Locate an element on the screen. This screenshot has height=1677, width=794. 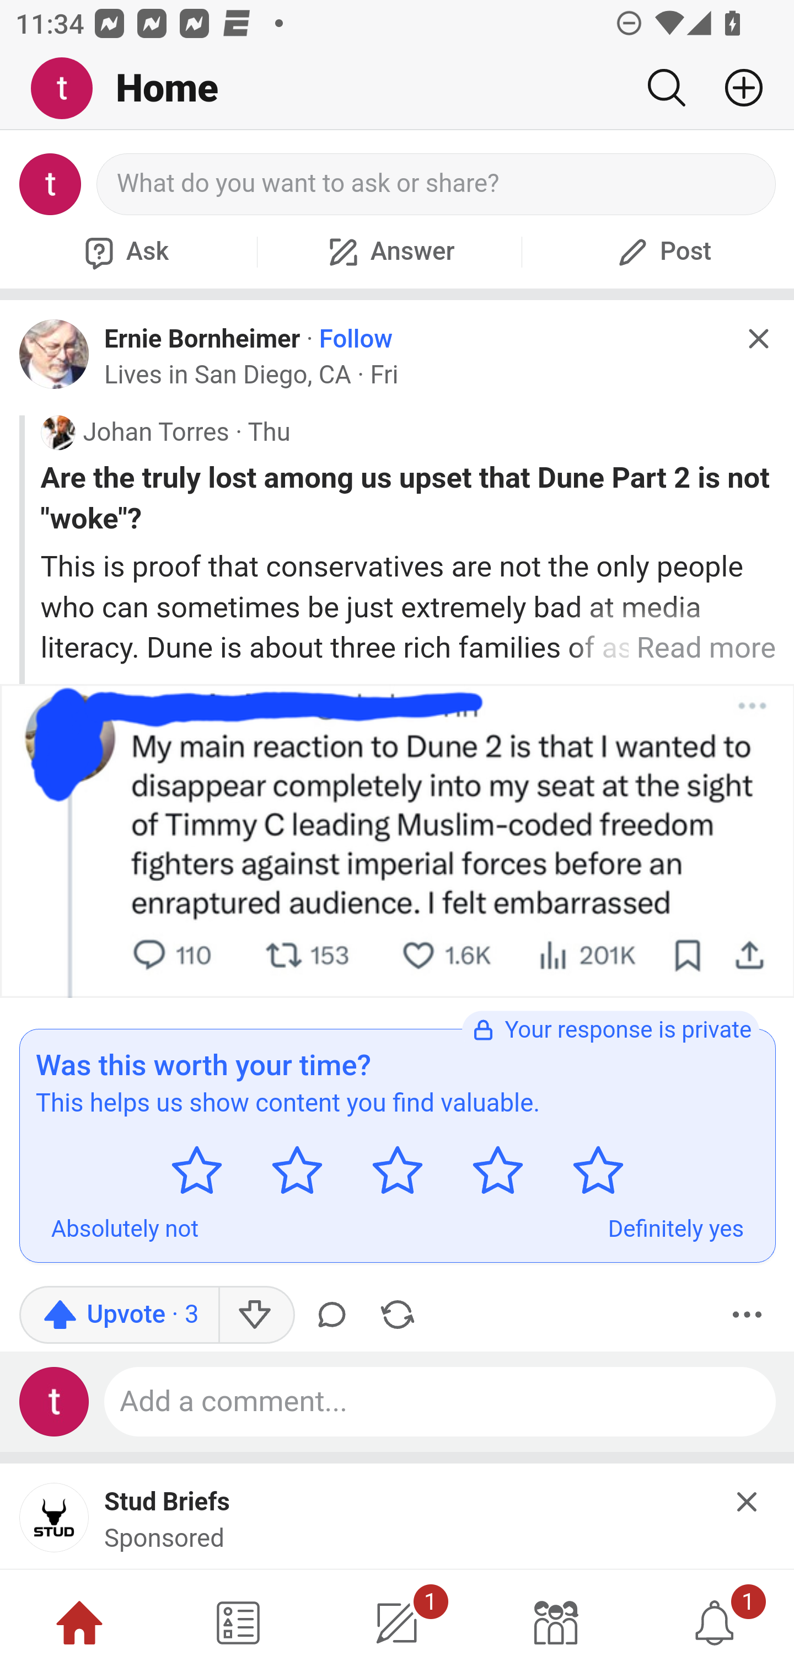
1 is located at coordinates (397, 1623).